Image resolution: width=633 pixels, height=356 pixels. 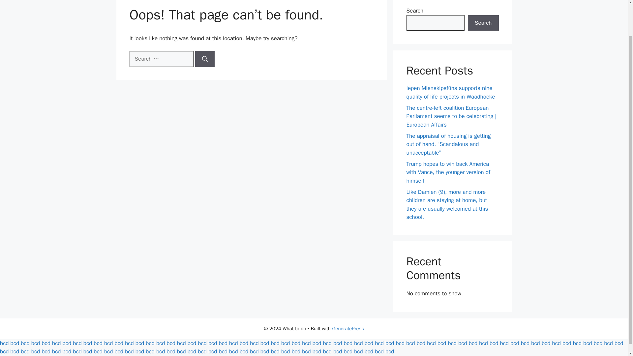 I want to click on bcd, so click(x=67, y=343).